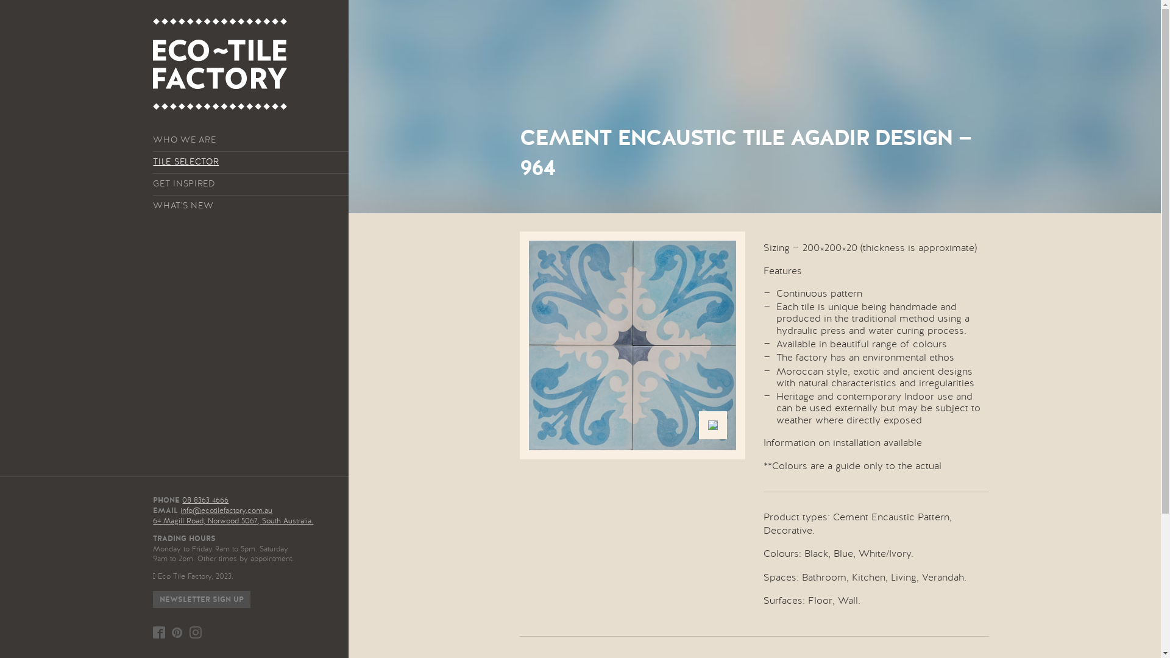 This screenshot has height=658, width=1170. Describe the element at coordinates (250, 140) in the screenshot. I see `WHO WE ARE` at that location.